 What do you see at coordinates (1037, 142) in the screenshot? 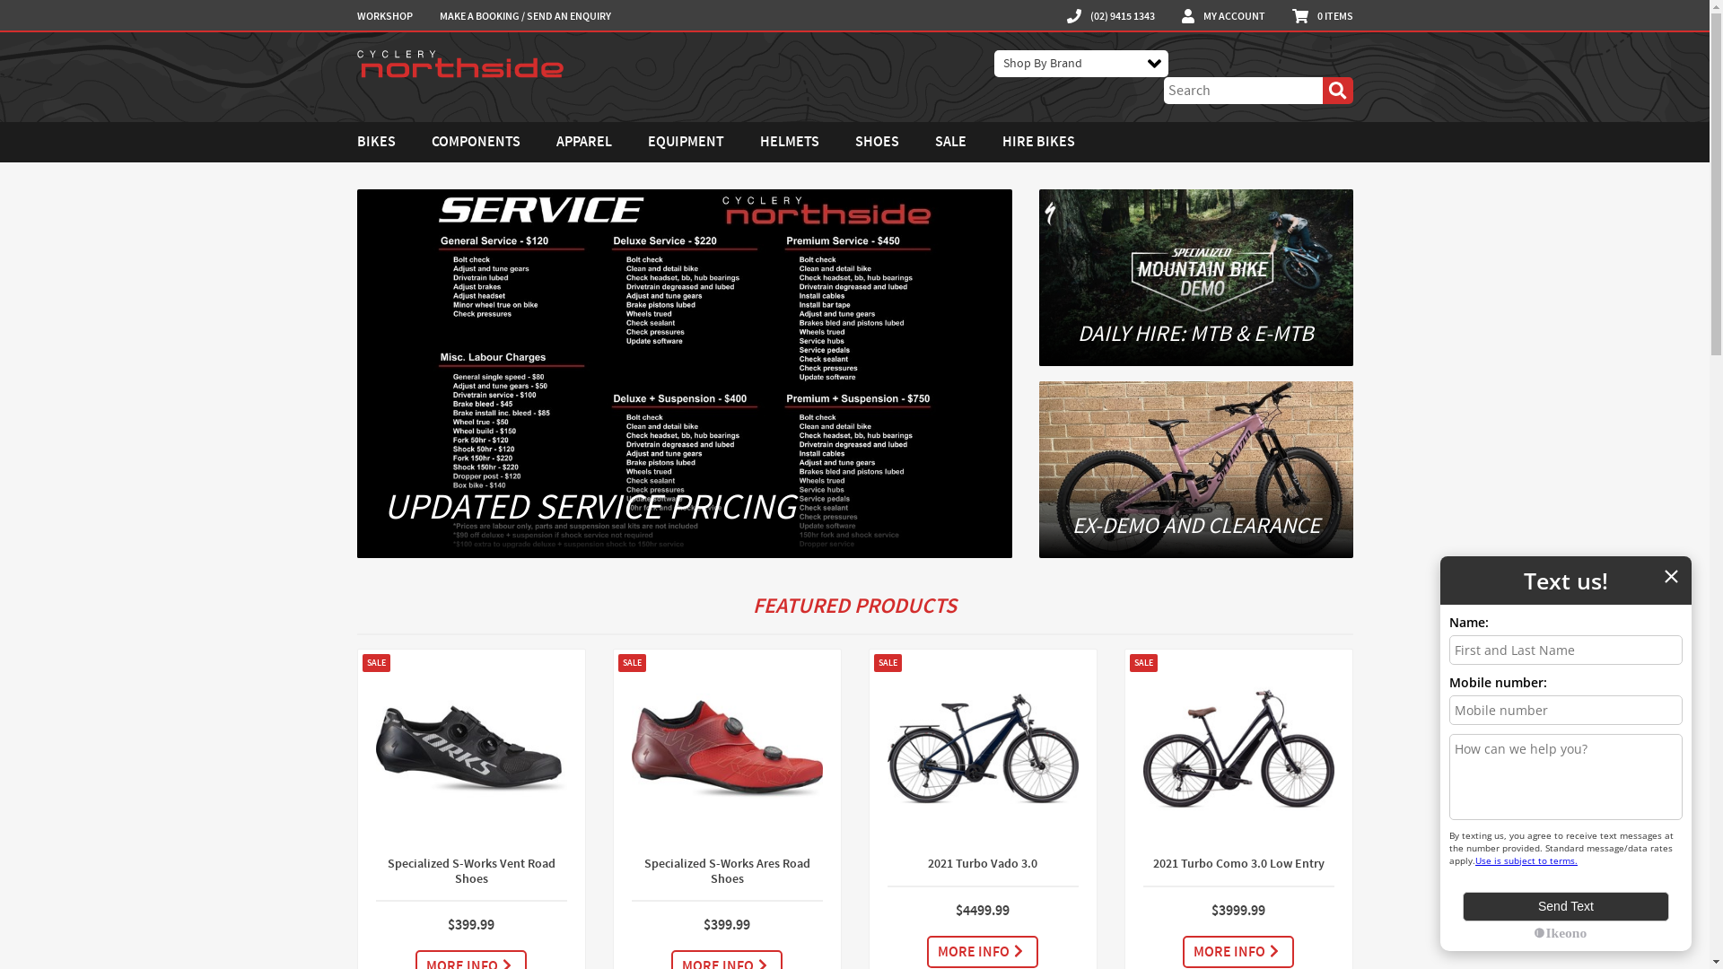
I see `HIRE BIKES` at bounding box center [1037, 142].